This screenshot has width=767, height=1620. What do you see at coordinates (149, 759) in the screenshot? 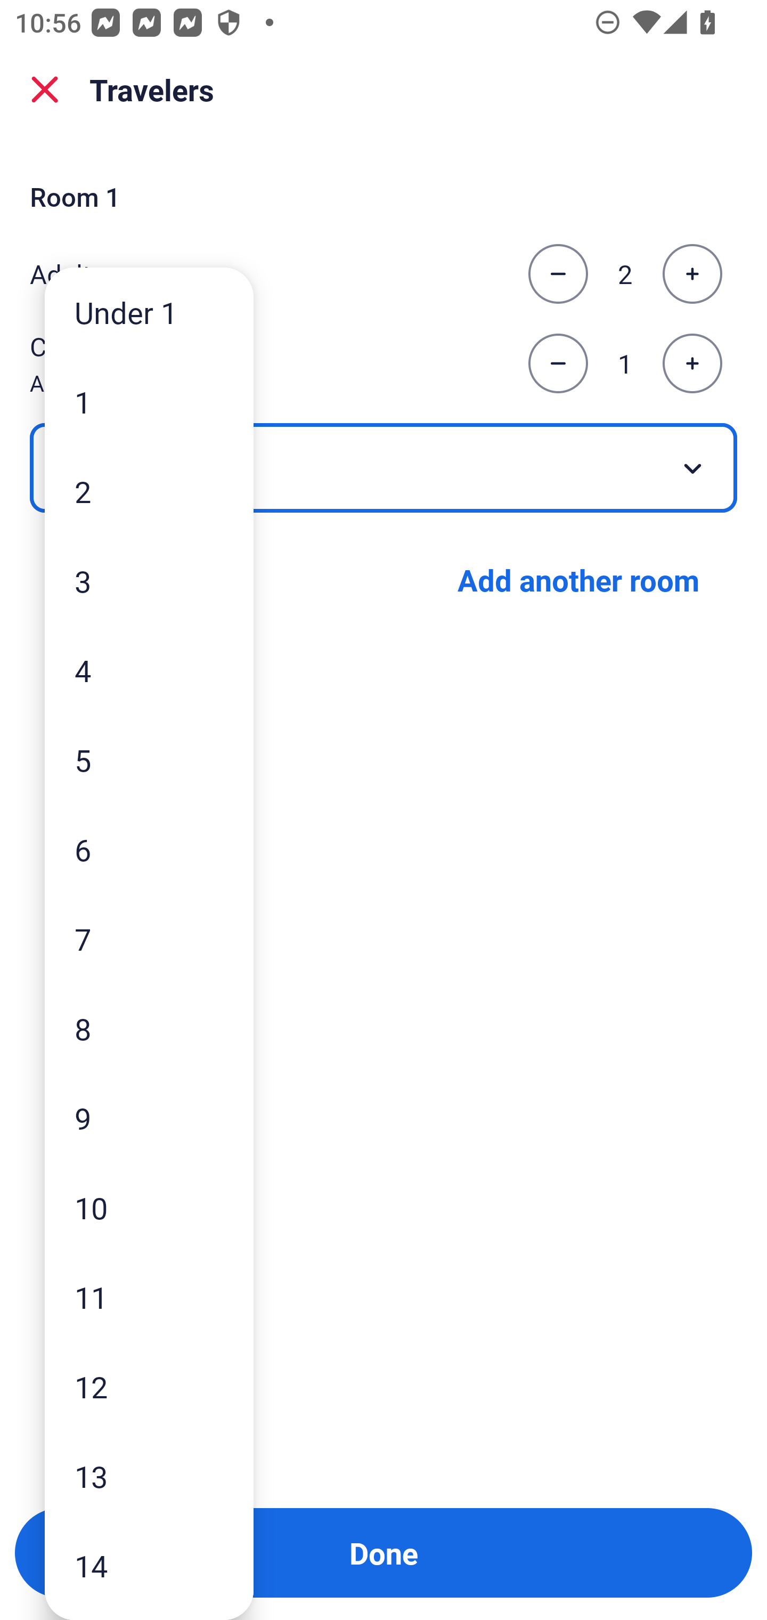
I see `5` at bounding box center [149, 759].